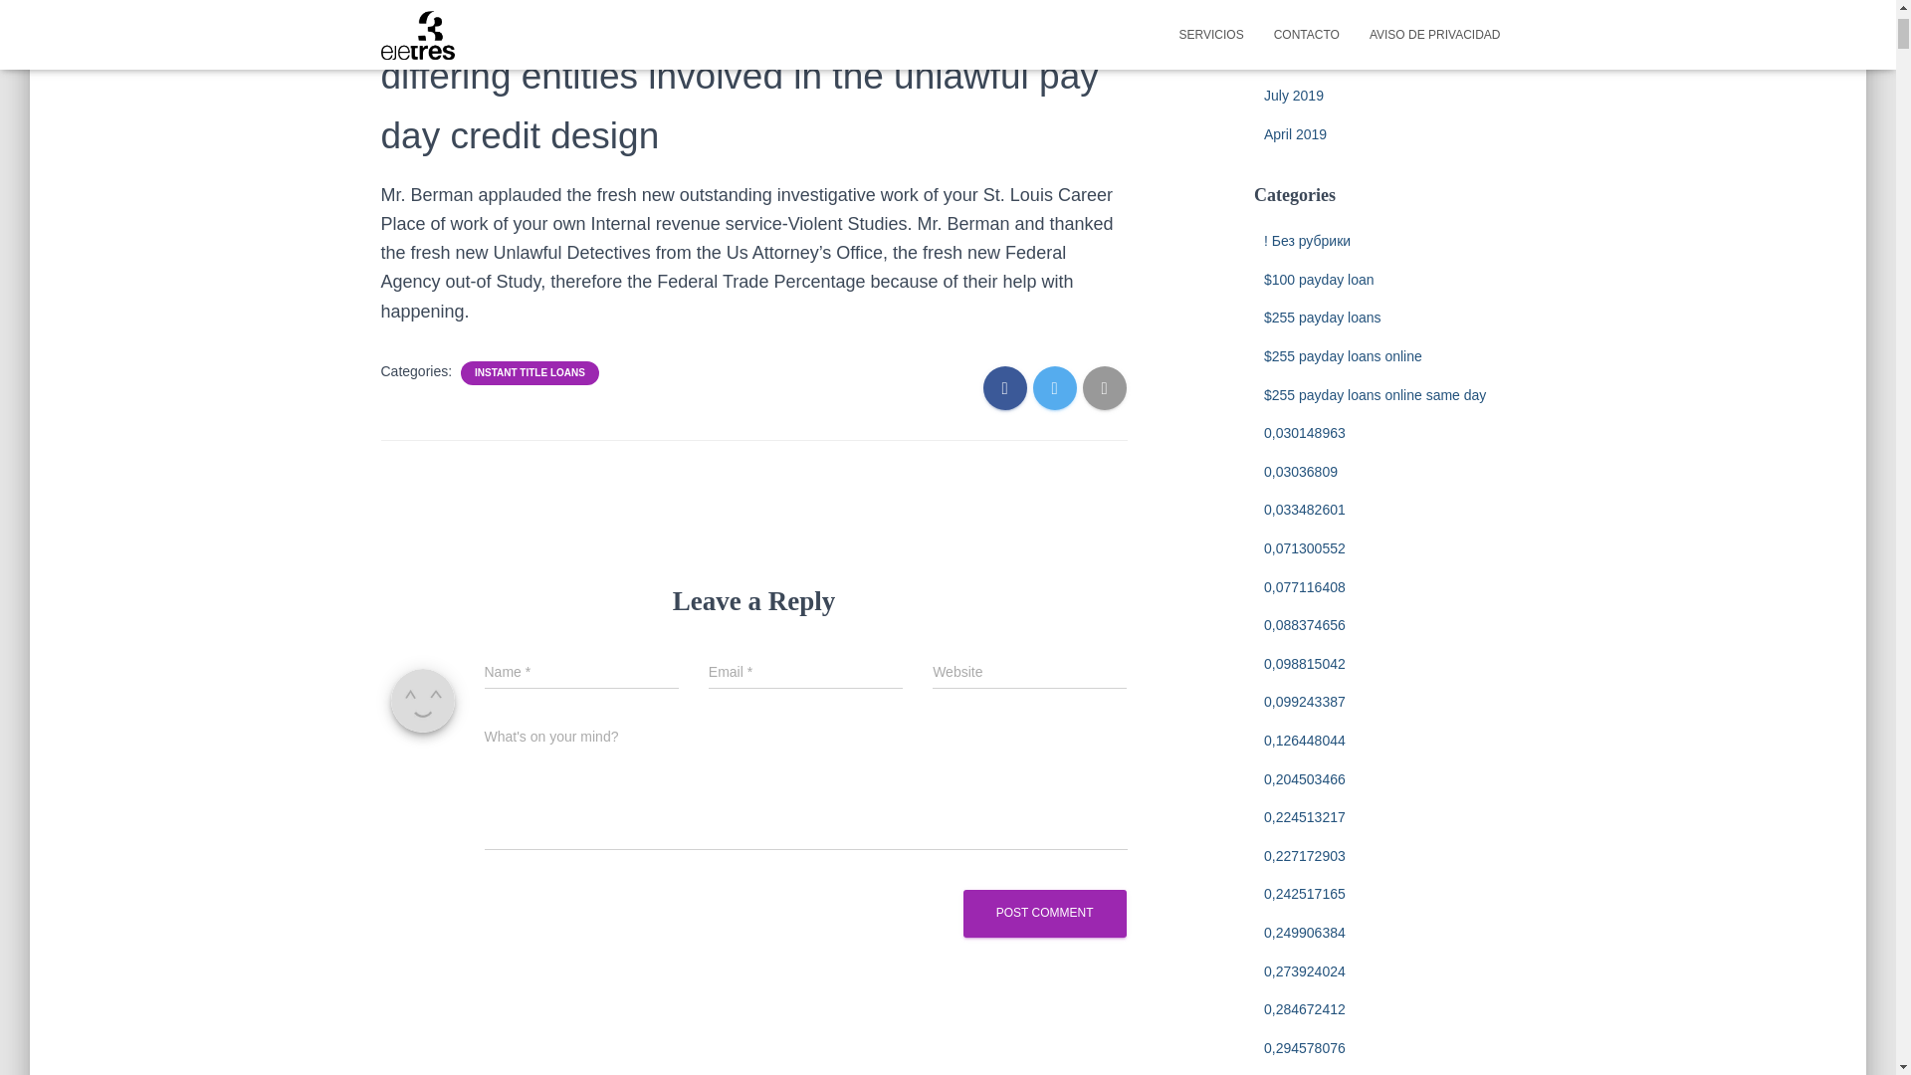 This screenshot has width=1911, height=1075. What do you see at coordinates (530, 373) in the screenshot?
I see `INSTANT TITLE LOANS` at bounding box center [530, 373].